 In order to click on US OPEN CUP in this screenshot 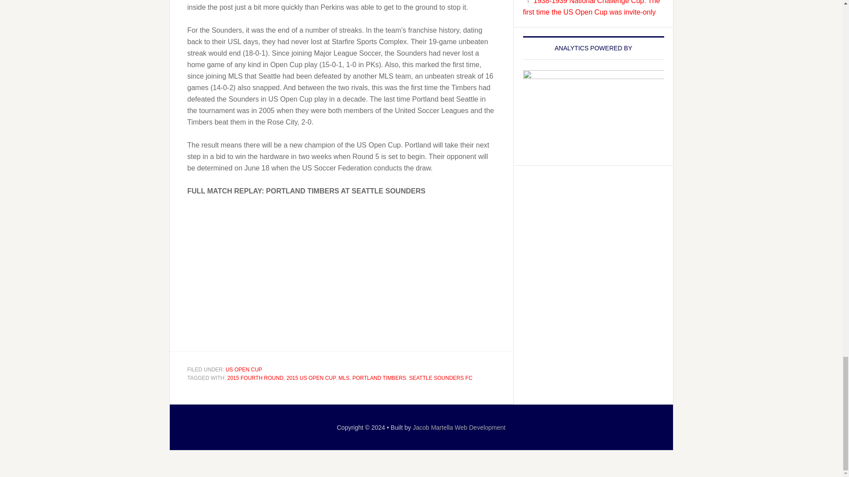, I will do `click(244, 369)`.